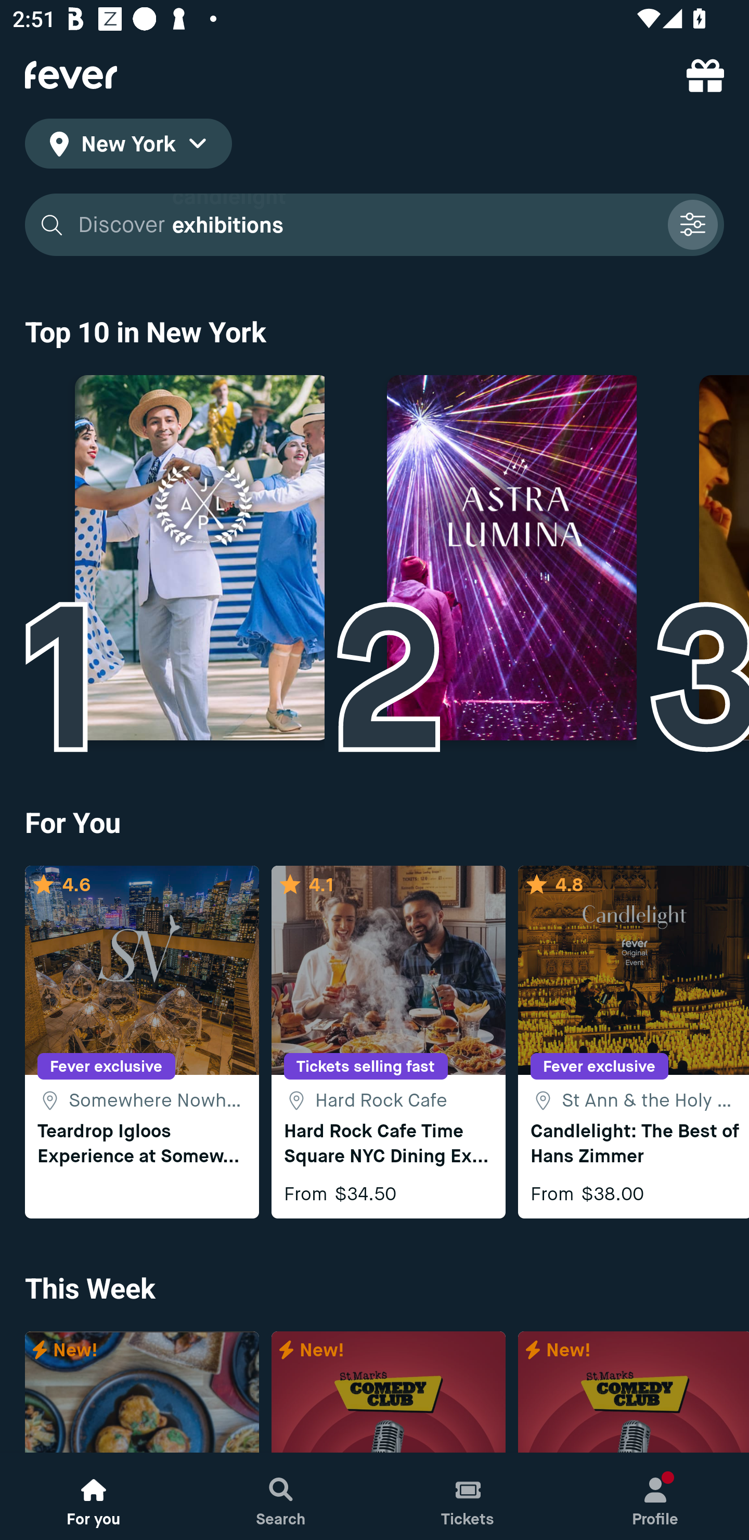 The width and height of the screenshot is (749, 1540). I want to click on cover image New! label New!, so click(141, 1392).